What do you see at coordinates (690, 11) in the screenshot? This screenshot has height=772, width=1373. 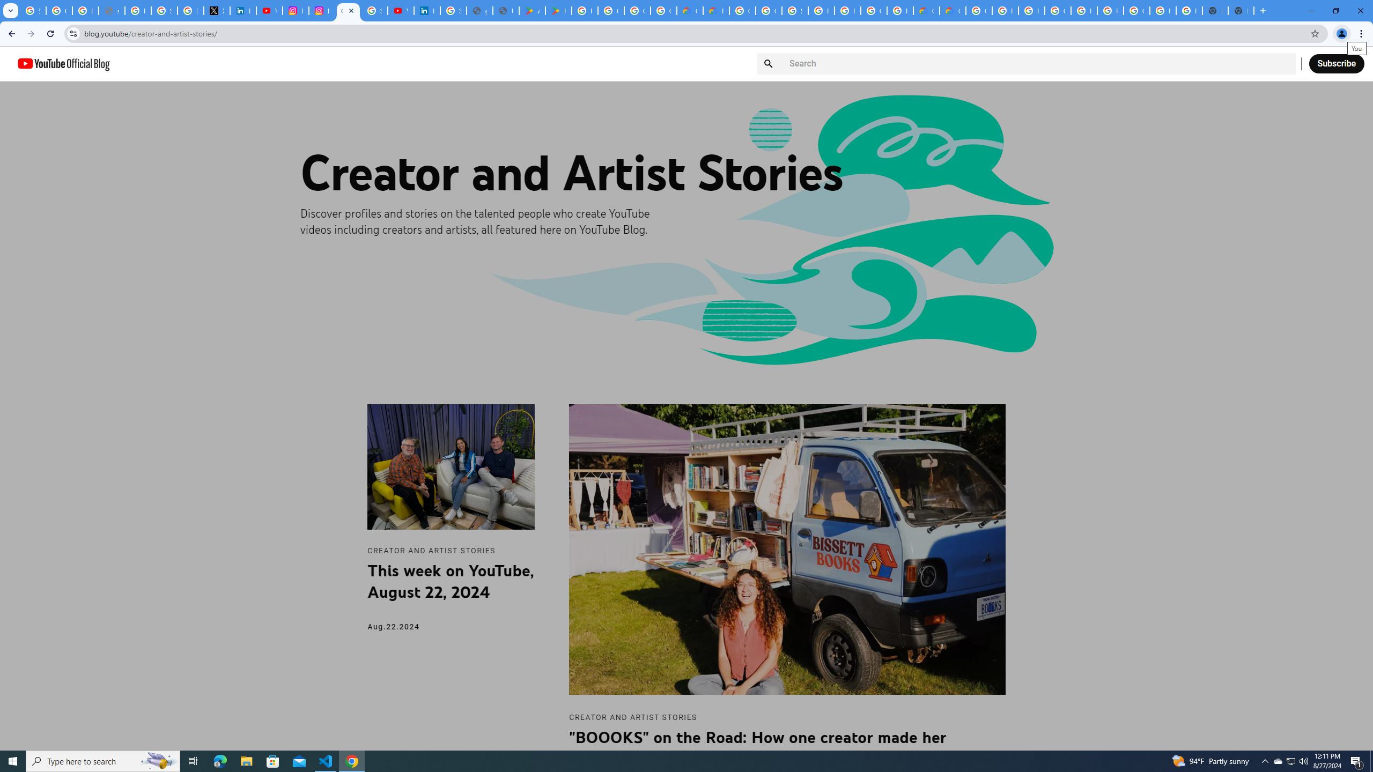 I see `Customer Care | Google Cloud` at bounding box center [690, 11].